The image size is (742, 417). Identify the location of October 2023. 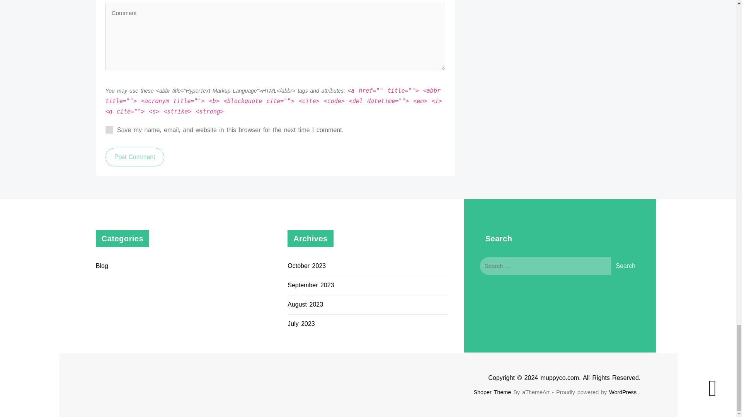
(306, 266).